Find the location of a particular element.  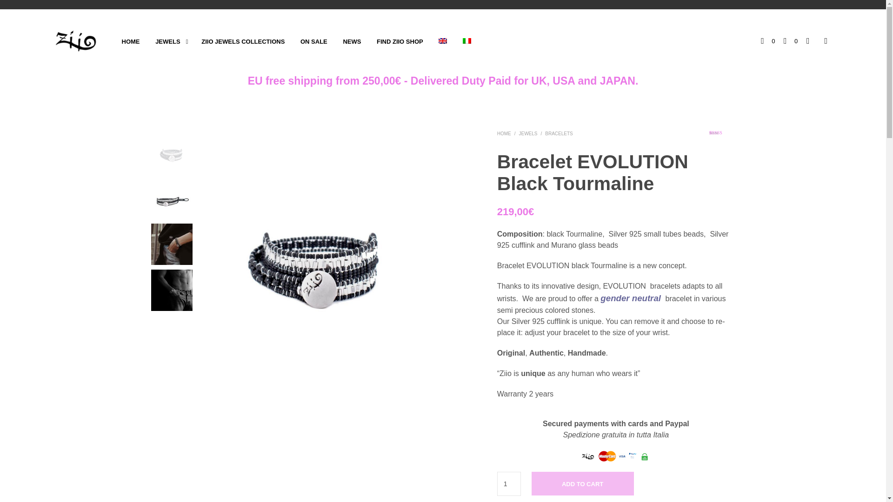

ZIIO JEWELS COLLECTIONS is located at coordinates (243, 42).